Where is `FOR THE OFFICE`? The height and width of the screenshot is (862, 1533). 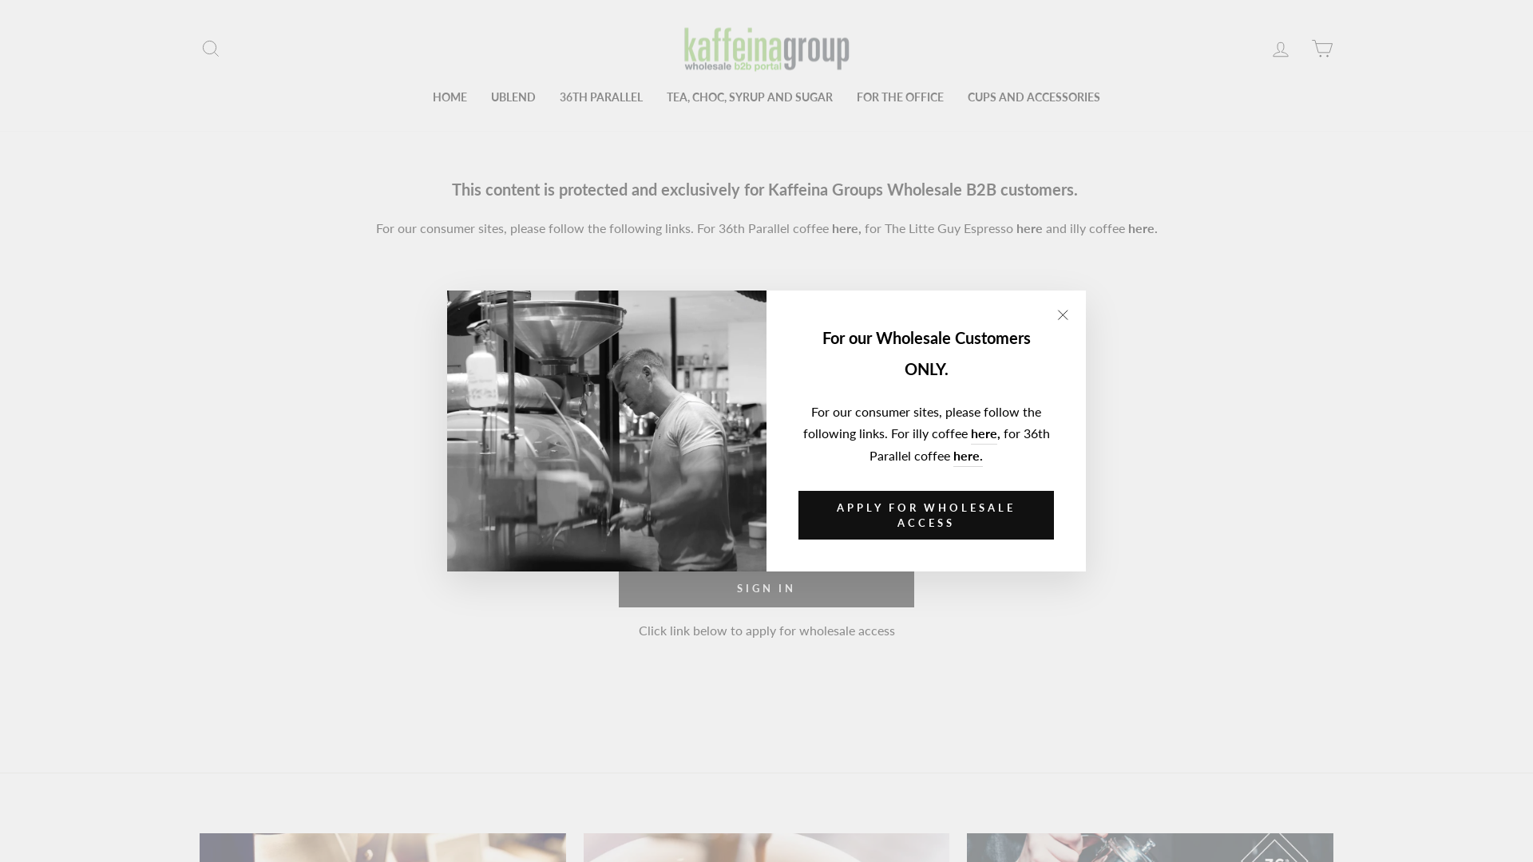 FOR THE OFFICE is located at coordinates (901, 97).